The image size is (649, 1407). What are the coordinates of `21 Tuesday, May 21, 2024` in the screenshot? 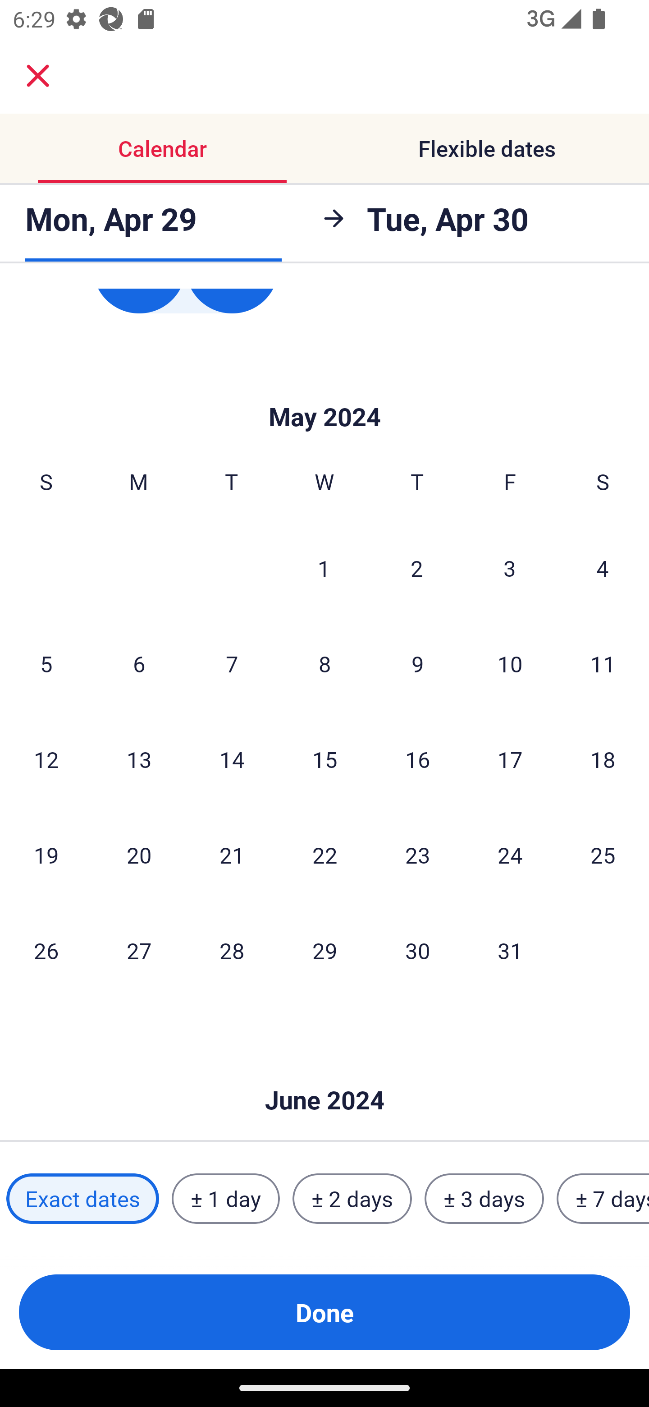 It's located at (232, 854).